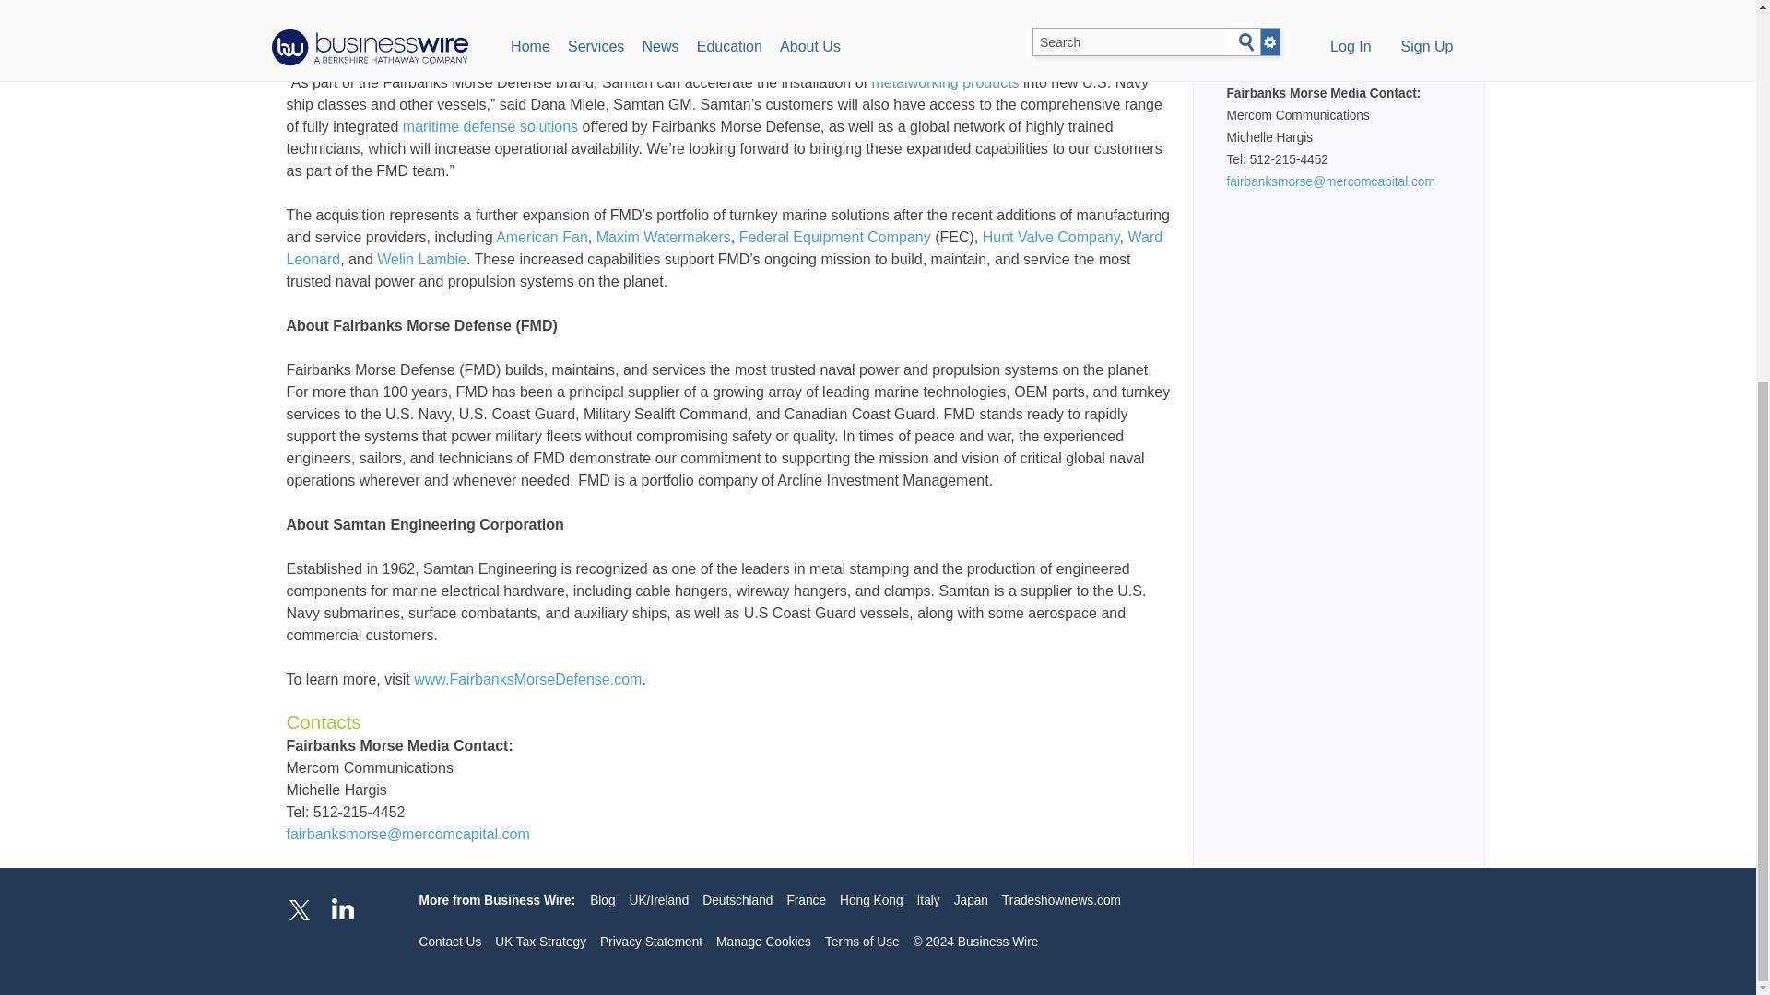 This screenshot has height=995, width=1770. Describe the element at coordinates (656, 15) in the screenshot. I see `deep drawings` at that location.